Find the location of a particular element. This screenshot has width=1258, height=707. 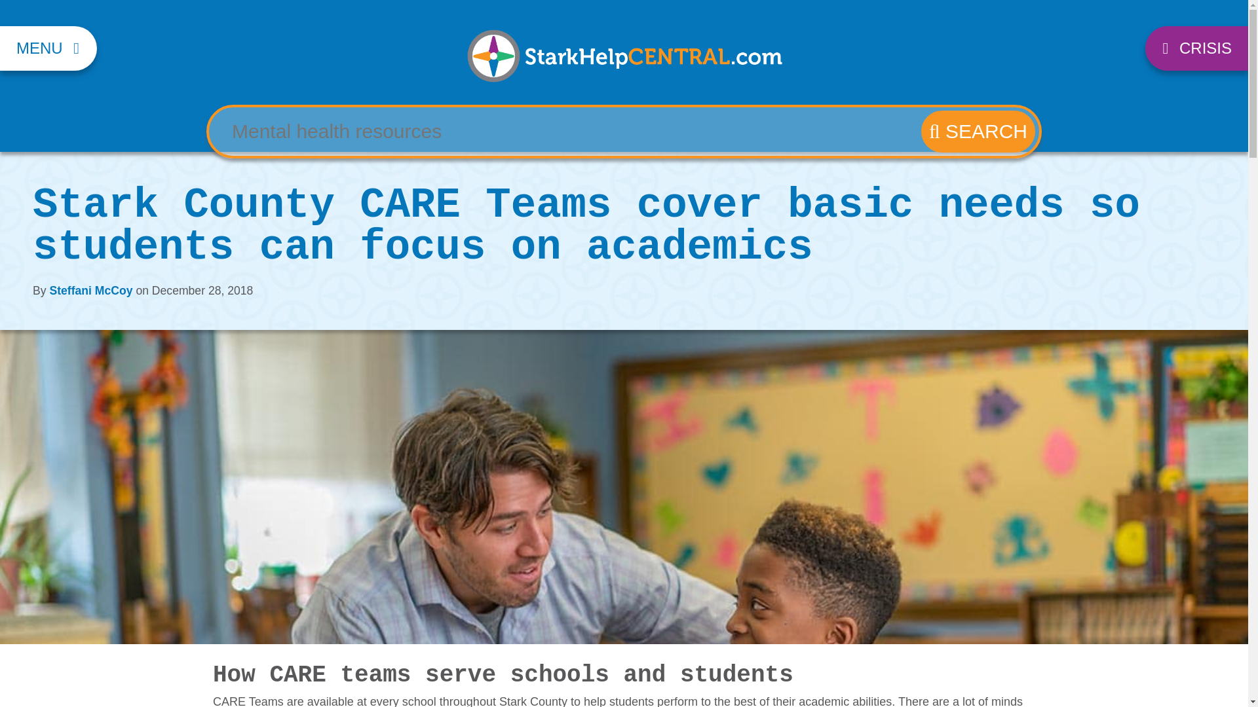

Steffani McCoy is located at coordinates (90, 291).